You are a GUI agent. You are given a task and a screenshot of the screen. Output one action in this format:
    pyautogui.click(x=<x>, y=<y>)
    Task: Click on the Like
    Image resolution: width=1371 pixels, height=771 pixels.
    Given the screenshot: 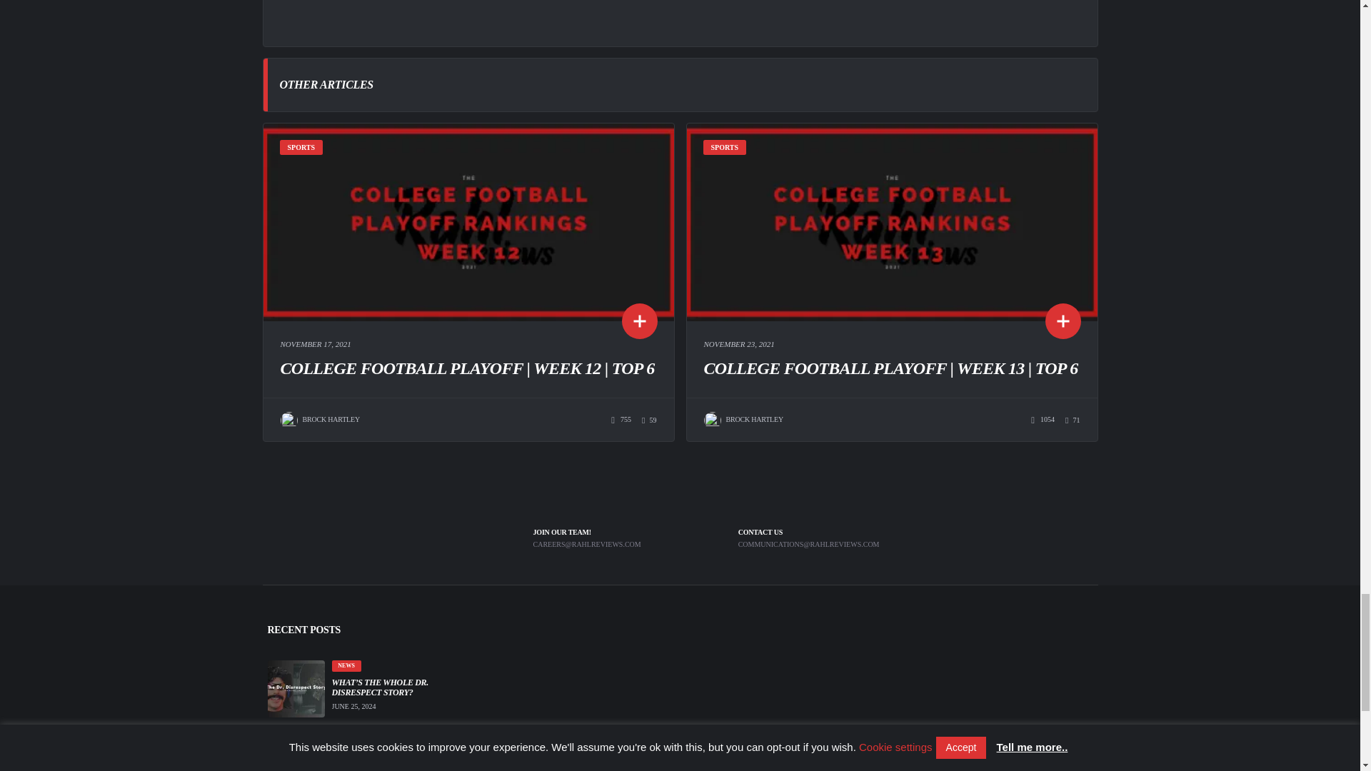 What is the action you would take?
    pyautogui.click(x=648, y=421)
    